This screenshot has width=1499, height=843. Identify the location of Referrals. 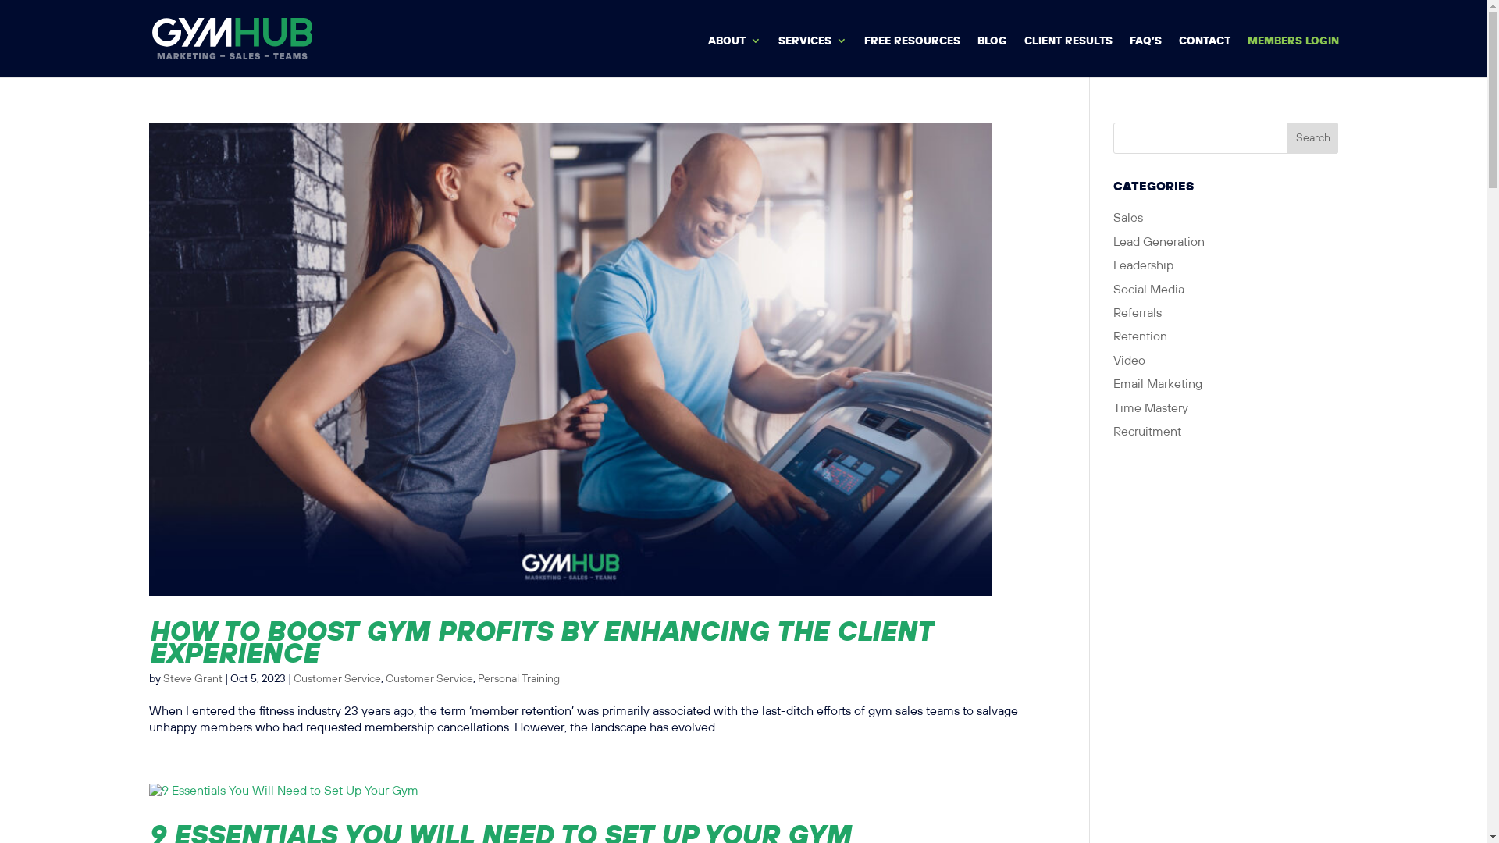
(1138, 314).